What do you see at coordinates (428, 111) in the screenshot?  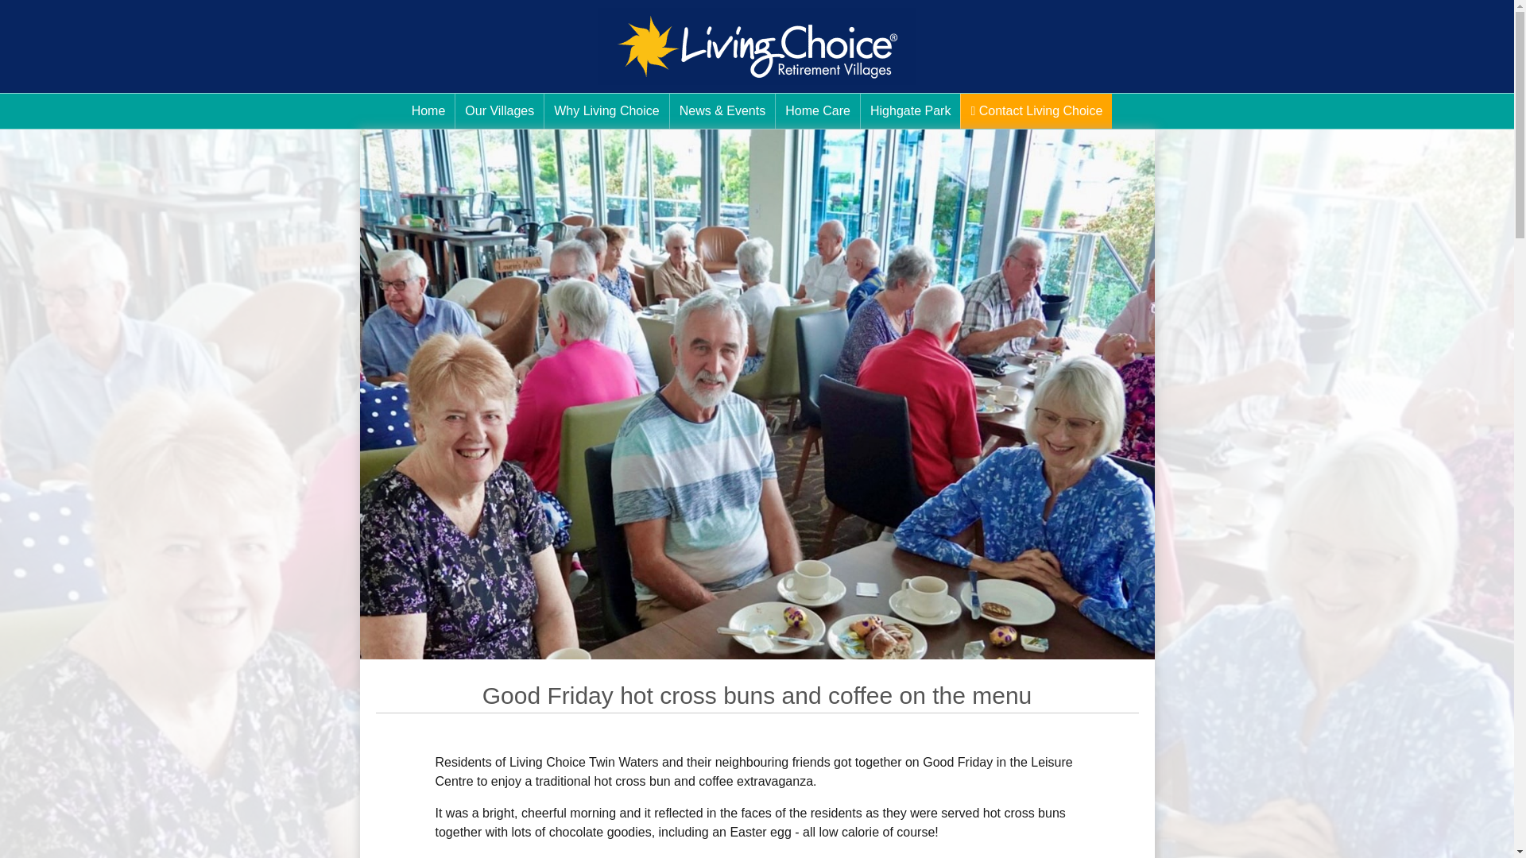 I see `Home` at bounding box center [428, 111].